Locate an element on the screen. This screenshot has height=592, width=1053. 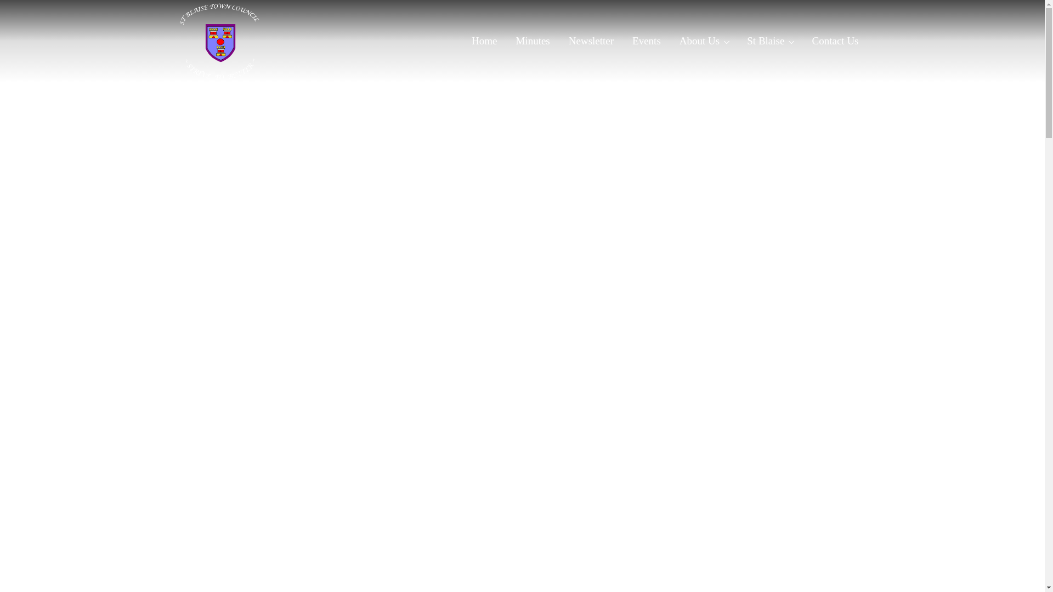
Minutes is located at coordinates (533, 41).